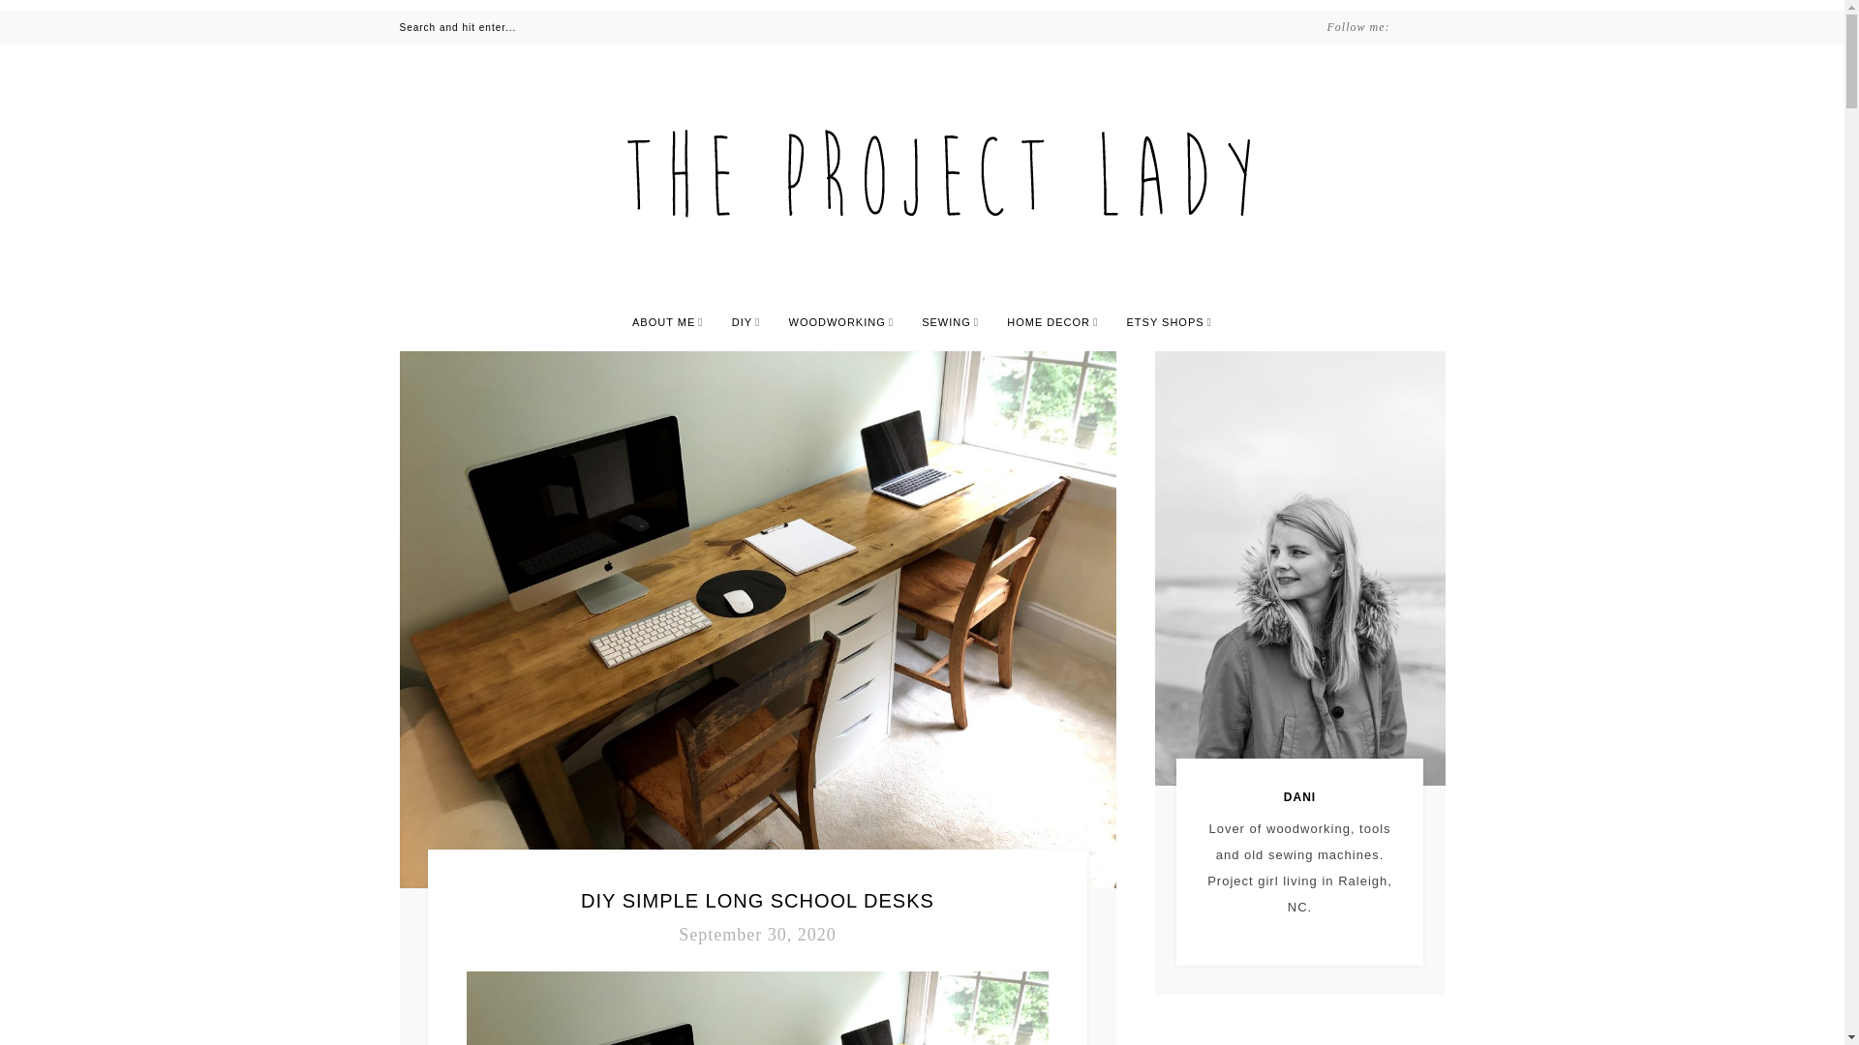  I want to click on DIY, so click(746, 322).